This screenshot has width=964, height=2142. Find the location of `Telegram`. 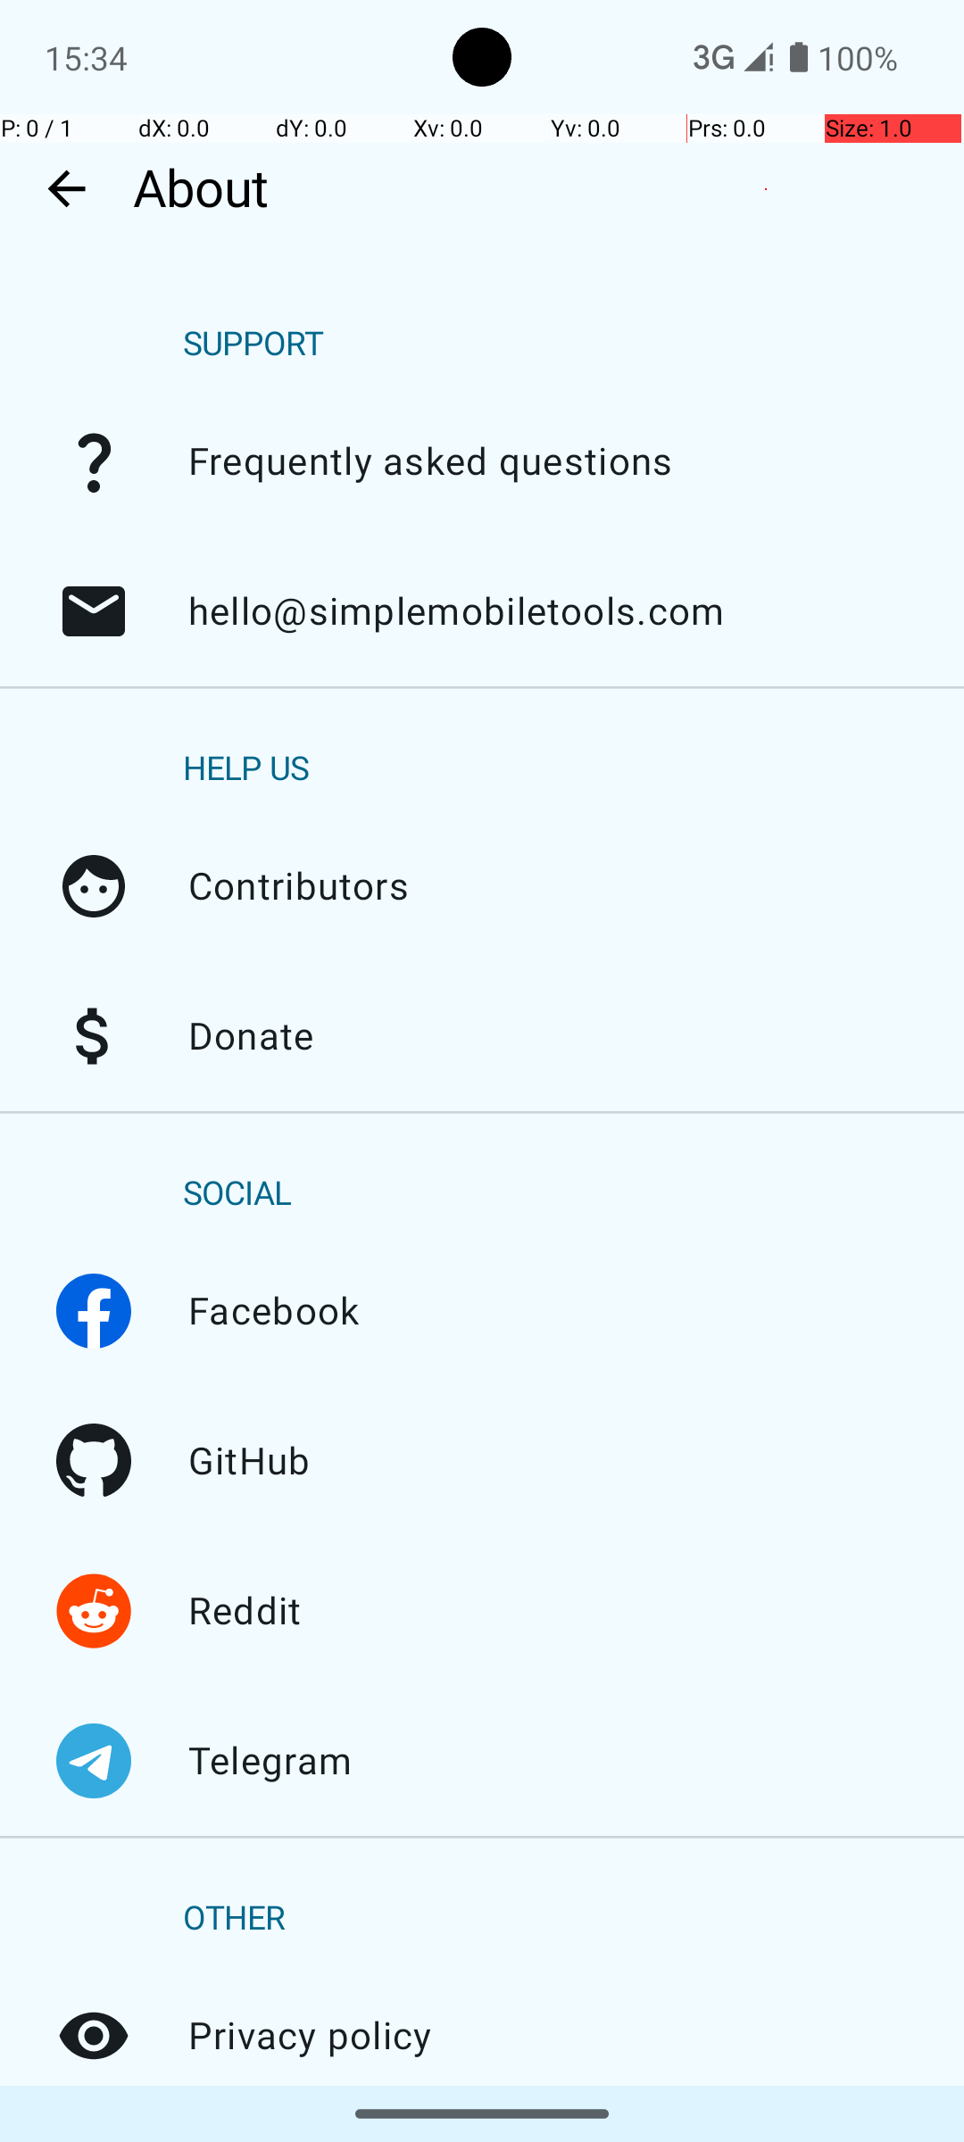

Telegram is located at coordinates (94, 1761).